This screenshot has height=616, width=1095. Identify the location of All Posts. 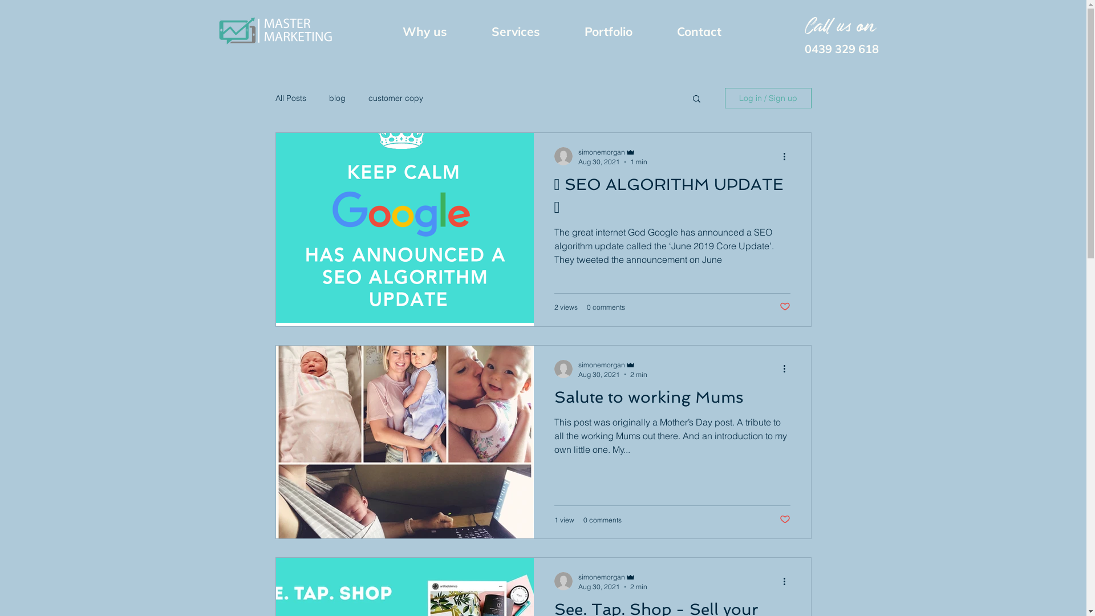
(290, 98).